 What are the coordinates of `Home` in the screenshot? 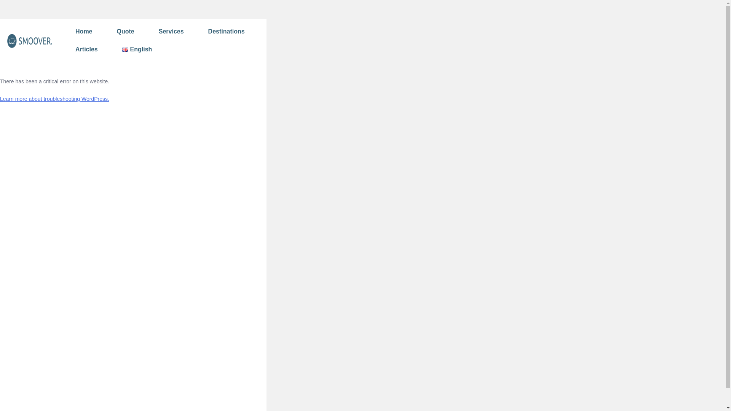 It's located at (84, 32).